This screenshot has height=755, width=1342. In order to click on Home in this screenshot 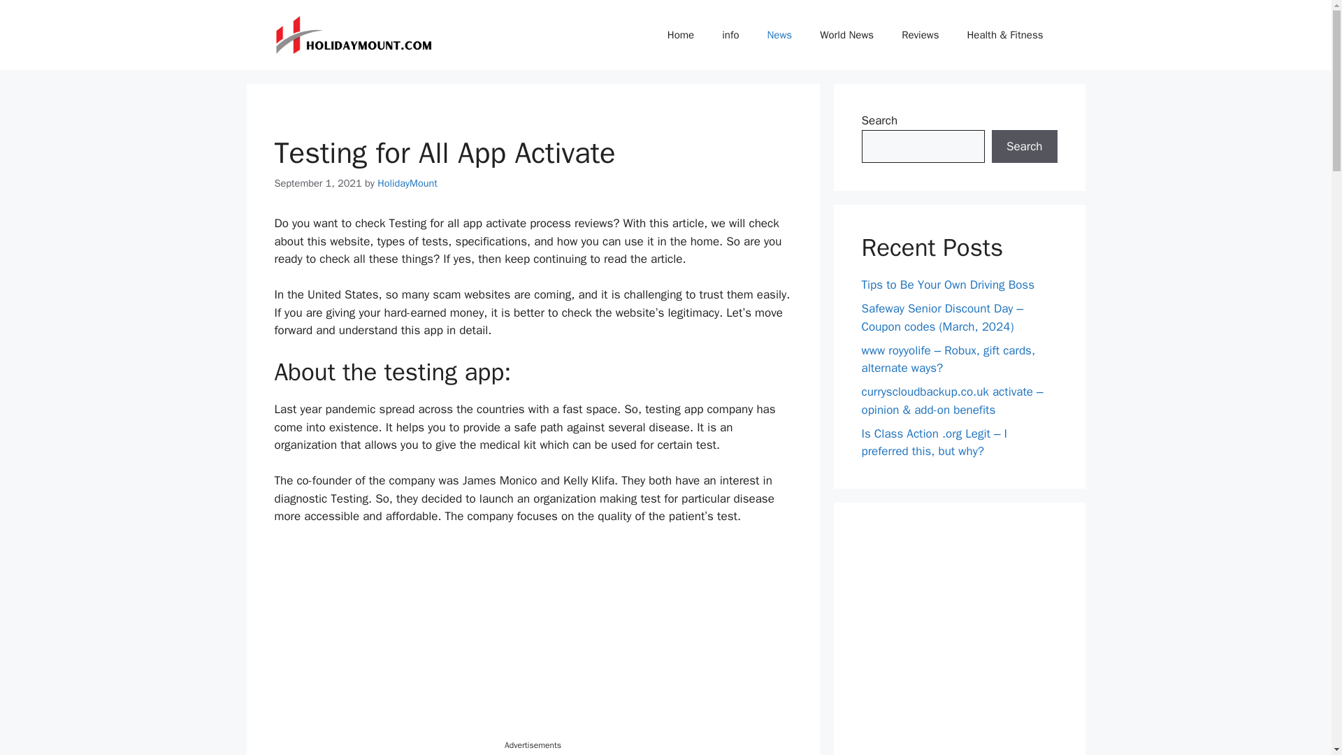, I will do `click(681, 35)`.